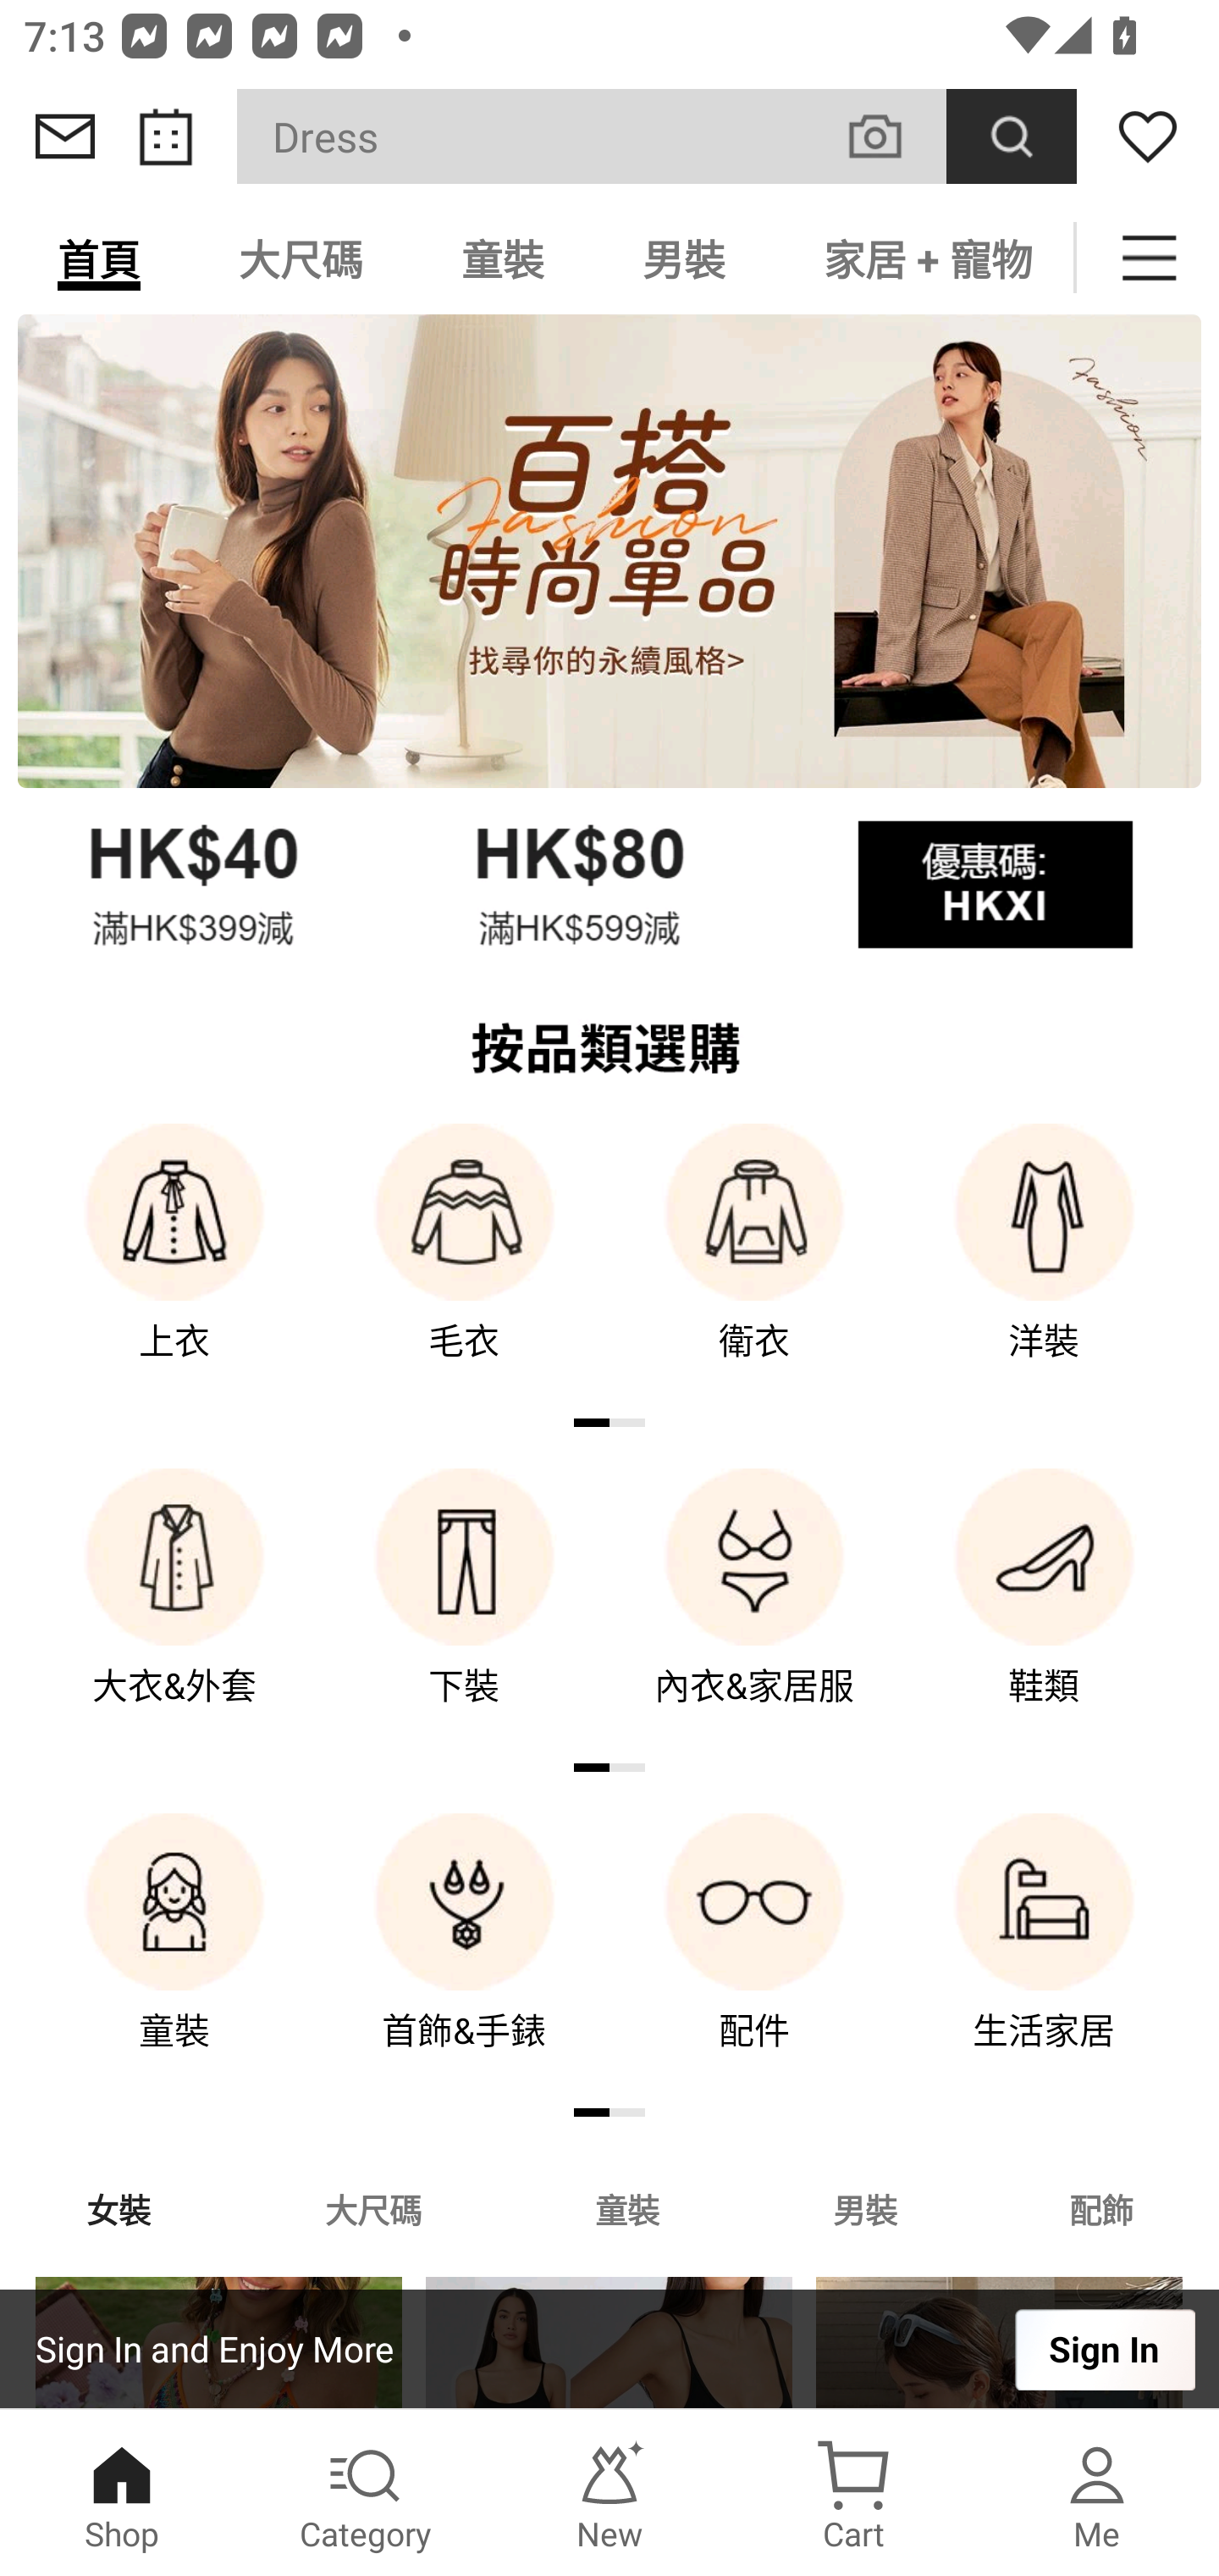 This screenshot has width=1219, height=2576. Describe the element at coordinates (372, 2208) in the screenshot. I see `大尺碼` at that location.